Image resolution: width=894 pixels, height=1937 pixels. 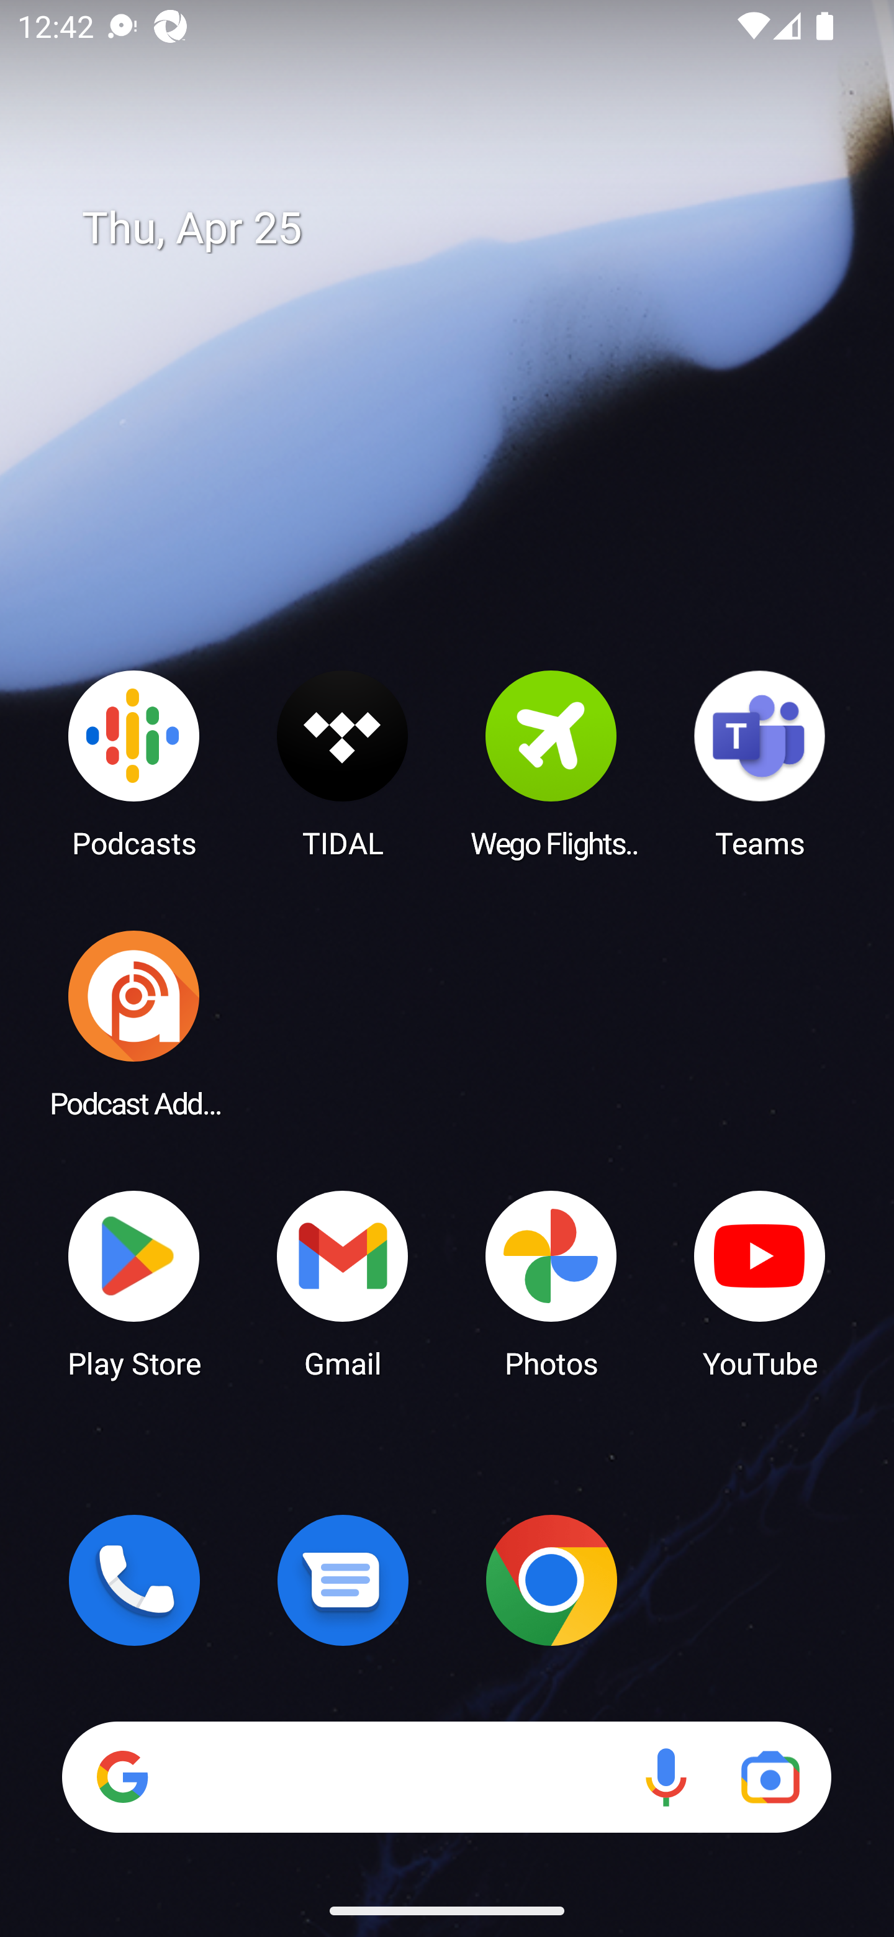 What do you see at coordinates (551, 1283) in the screenshot?
I see `Photos` at bounding box center [551, 1283].